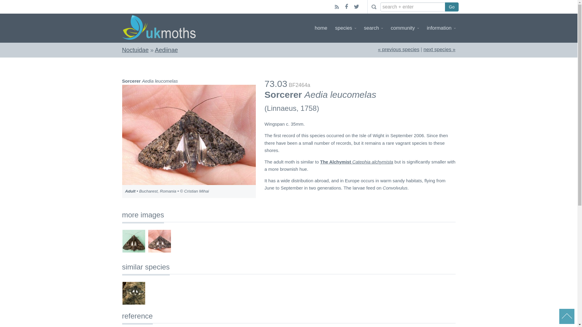  What do you see at coordinates (166, 50) in the screenshot?
I see `Aediinae` at bounding box center [166, 50].